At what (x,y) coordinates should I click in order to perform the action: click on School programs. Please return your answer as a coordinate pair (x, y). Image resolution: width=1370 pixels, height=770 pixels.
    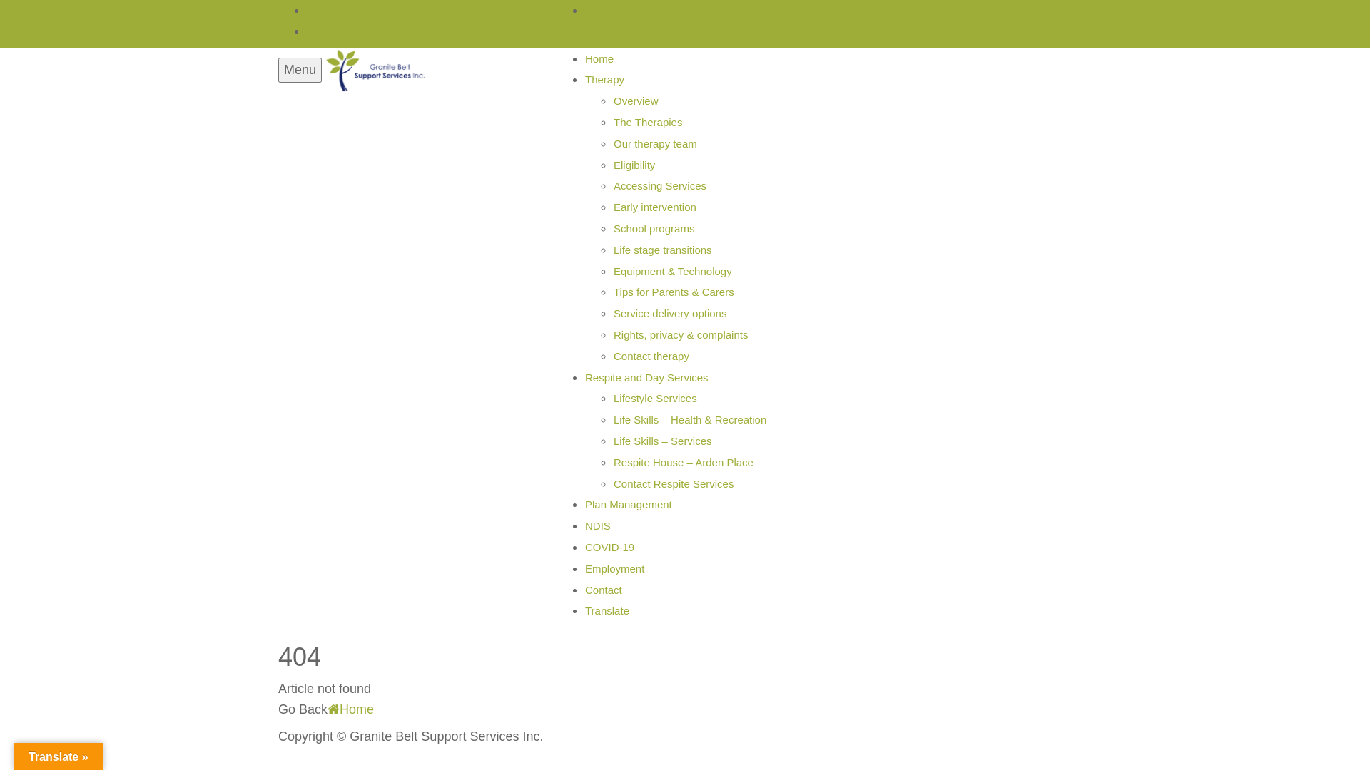
    Looking at the image, I should click on (654, 228).